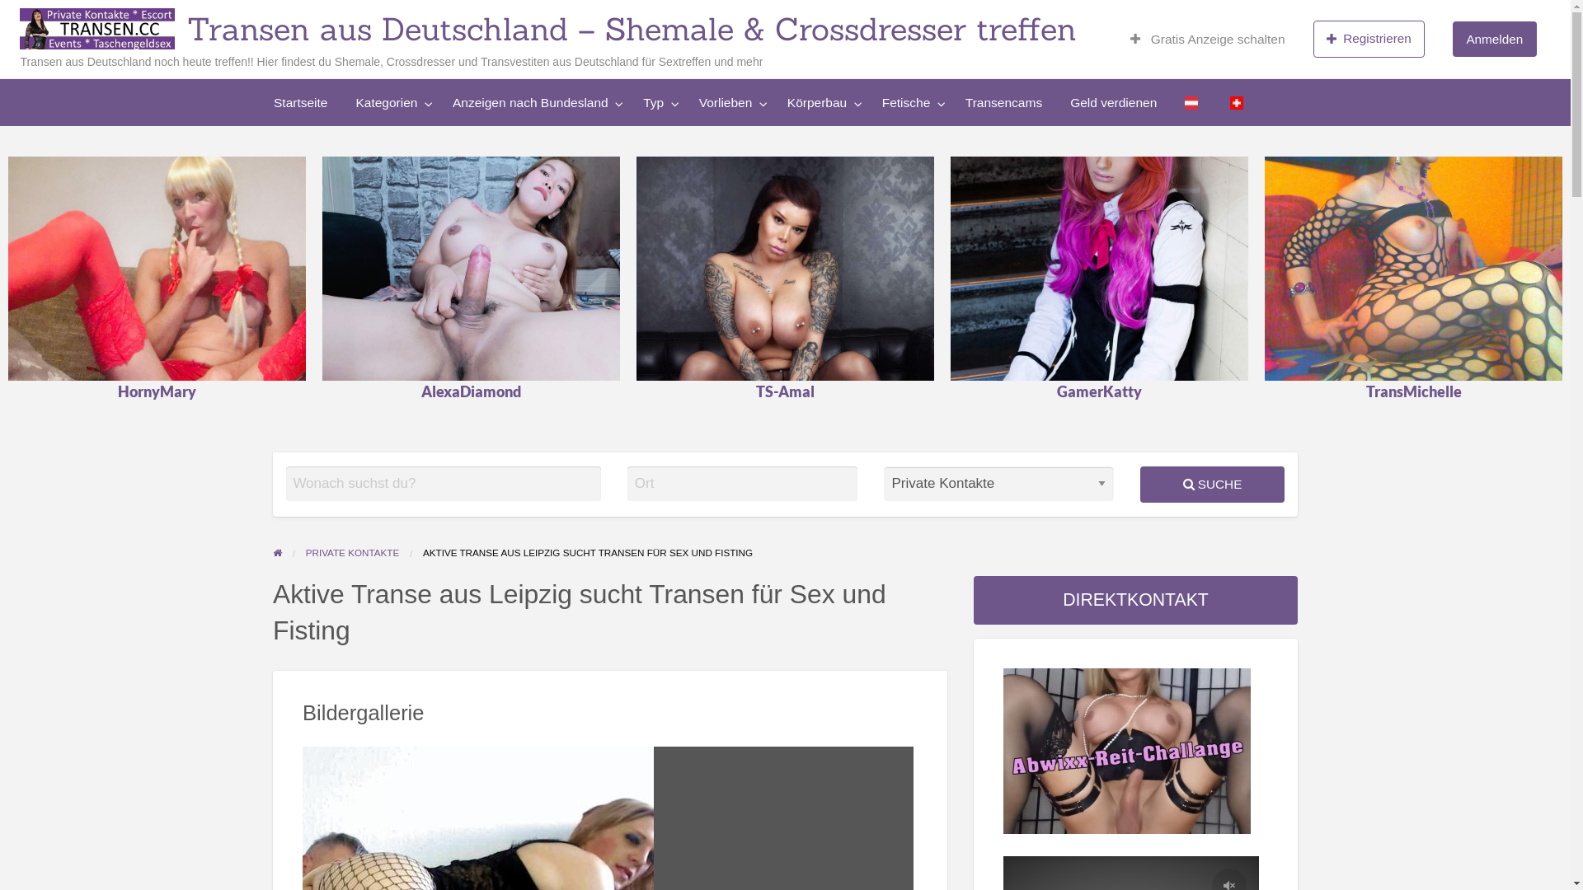  I want to click on Transencams, so click(516, 137).